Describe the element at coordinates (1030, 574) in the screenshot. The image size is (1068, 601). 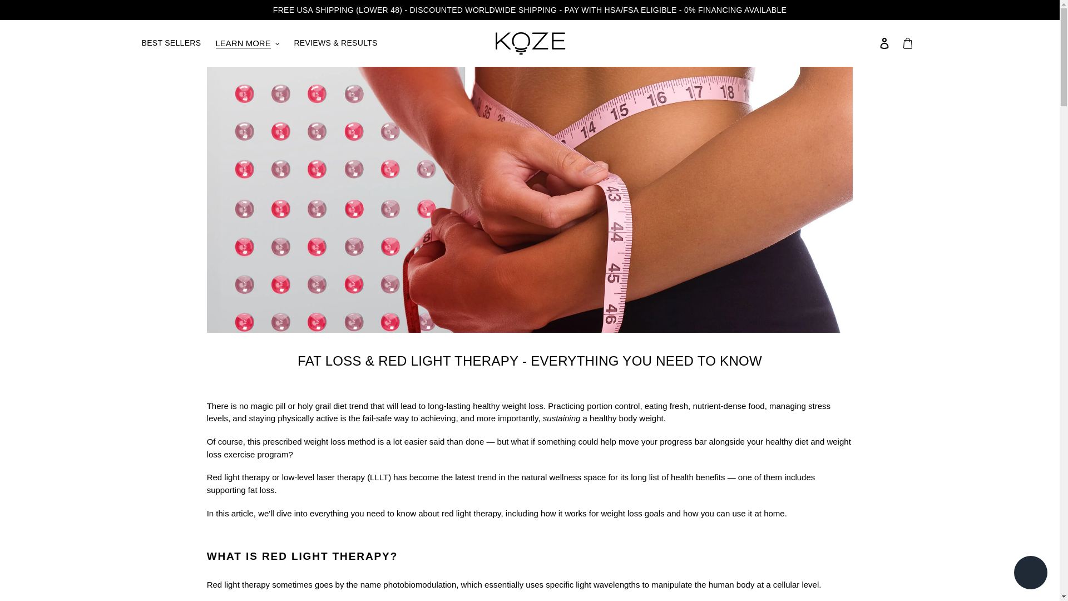
I see `Shopify online store chat` at that location.